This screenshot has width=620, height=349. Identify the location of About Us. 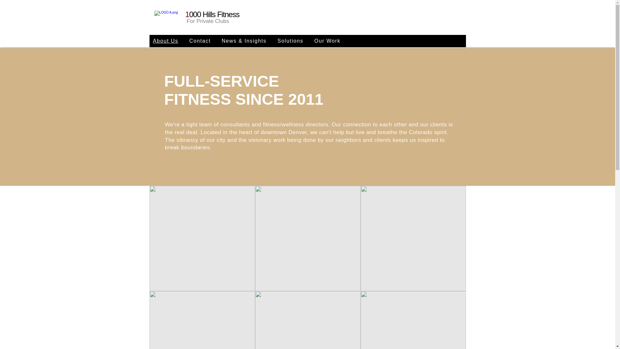
(165, 41).